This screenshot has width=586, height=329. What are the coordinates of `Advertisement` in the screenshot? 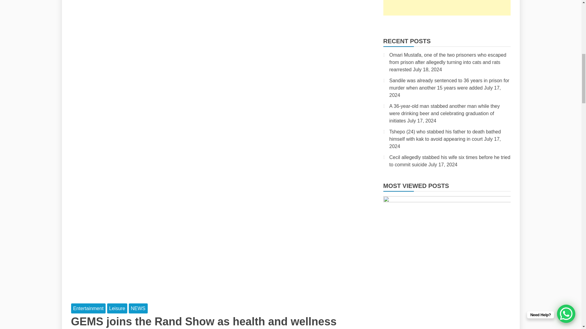 It's located at (447, 8).